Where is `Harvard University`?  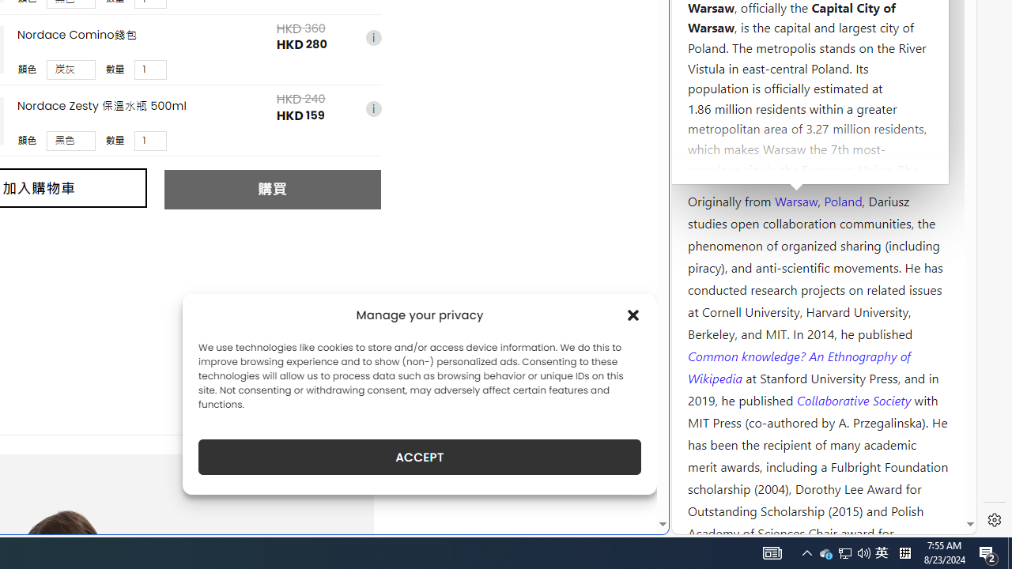 Harvard University is located at coordinates (738, 163).